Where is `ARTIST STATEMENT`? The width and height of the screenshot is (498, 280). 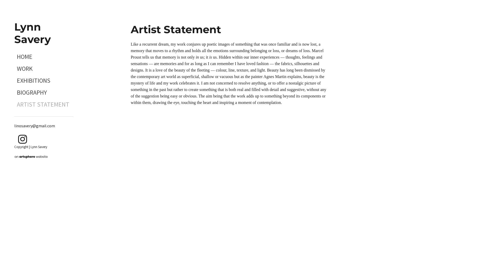 ARTIST STATEMENT is located at coordinates (44, 104).